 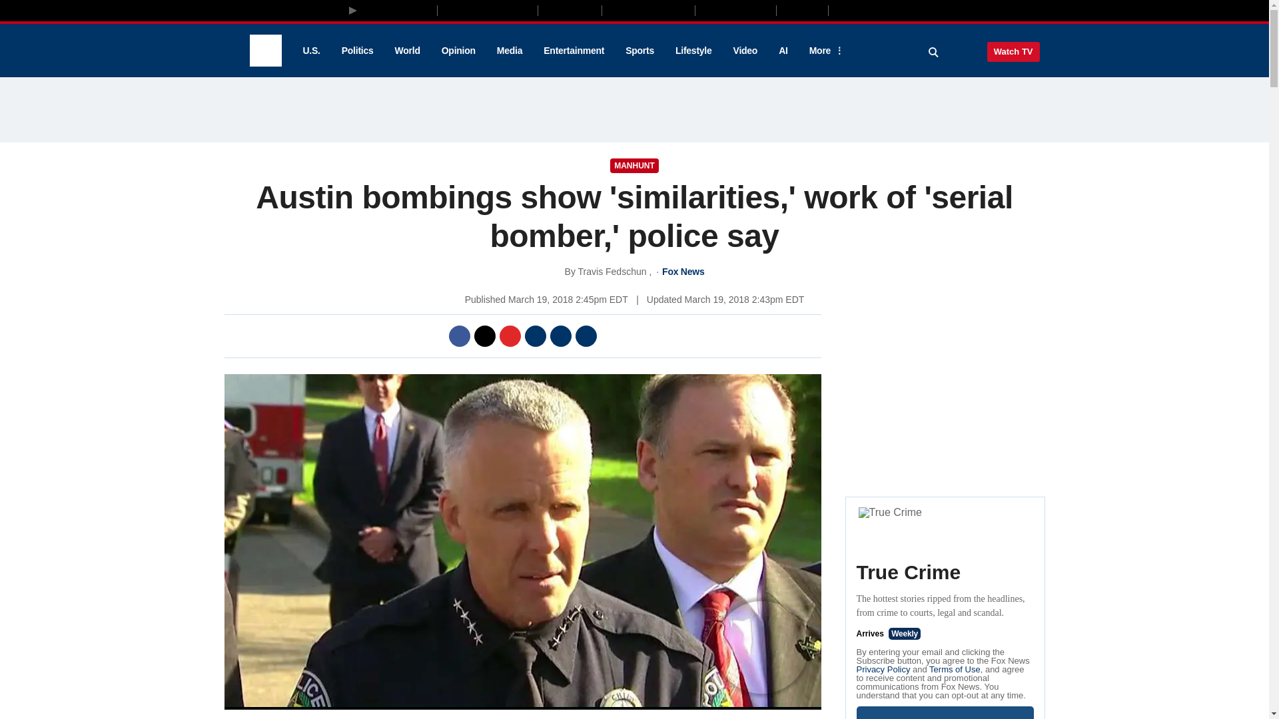 I want to click on Outkick, so click(x=801, y=10).